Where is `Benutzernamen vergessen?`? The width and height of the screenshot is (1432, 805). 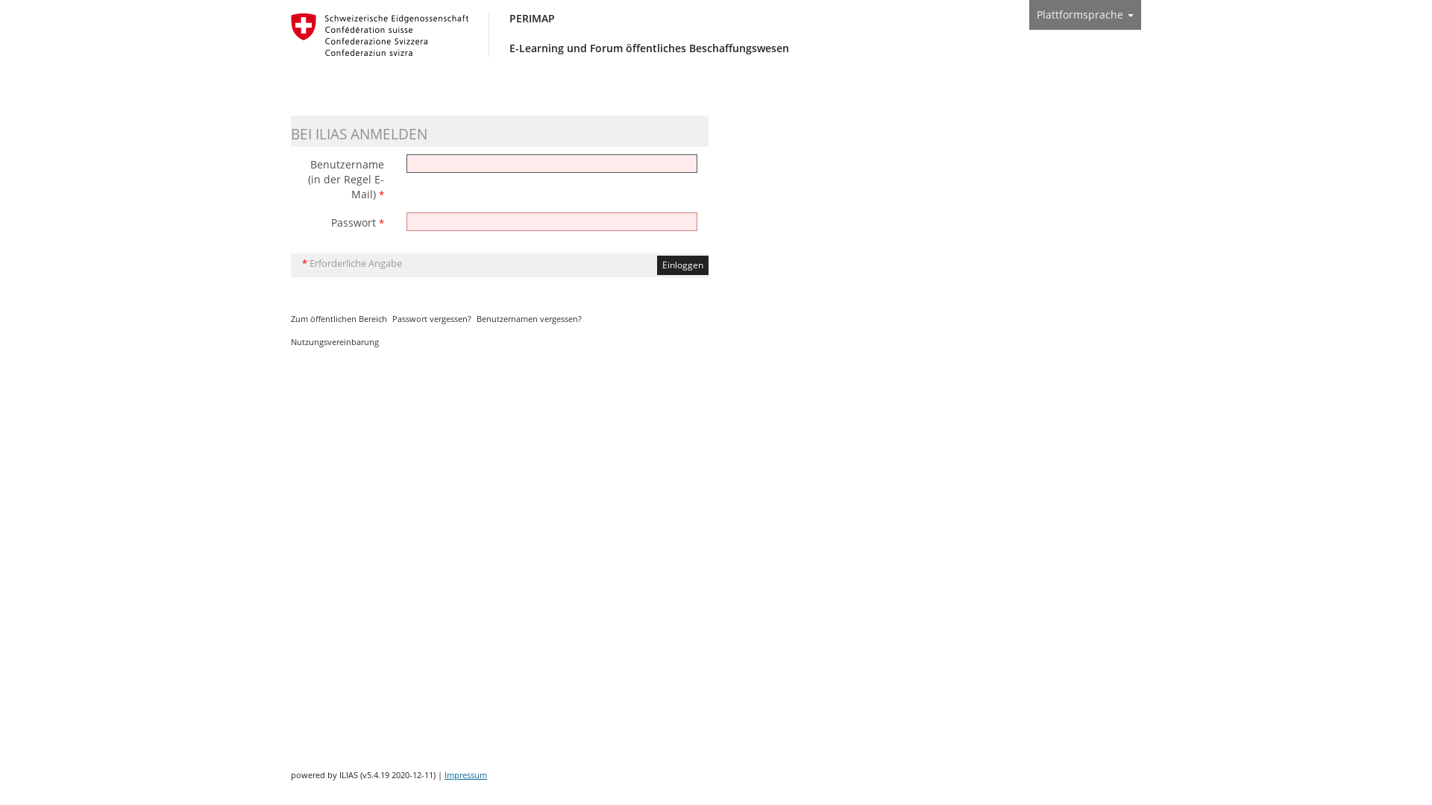
Benutzernamen vergessen? is located at coordinates (530, 319).